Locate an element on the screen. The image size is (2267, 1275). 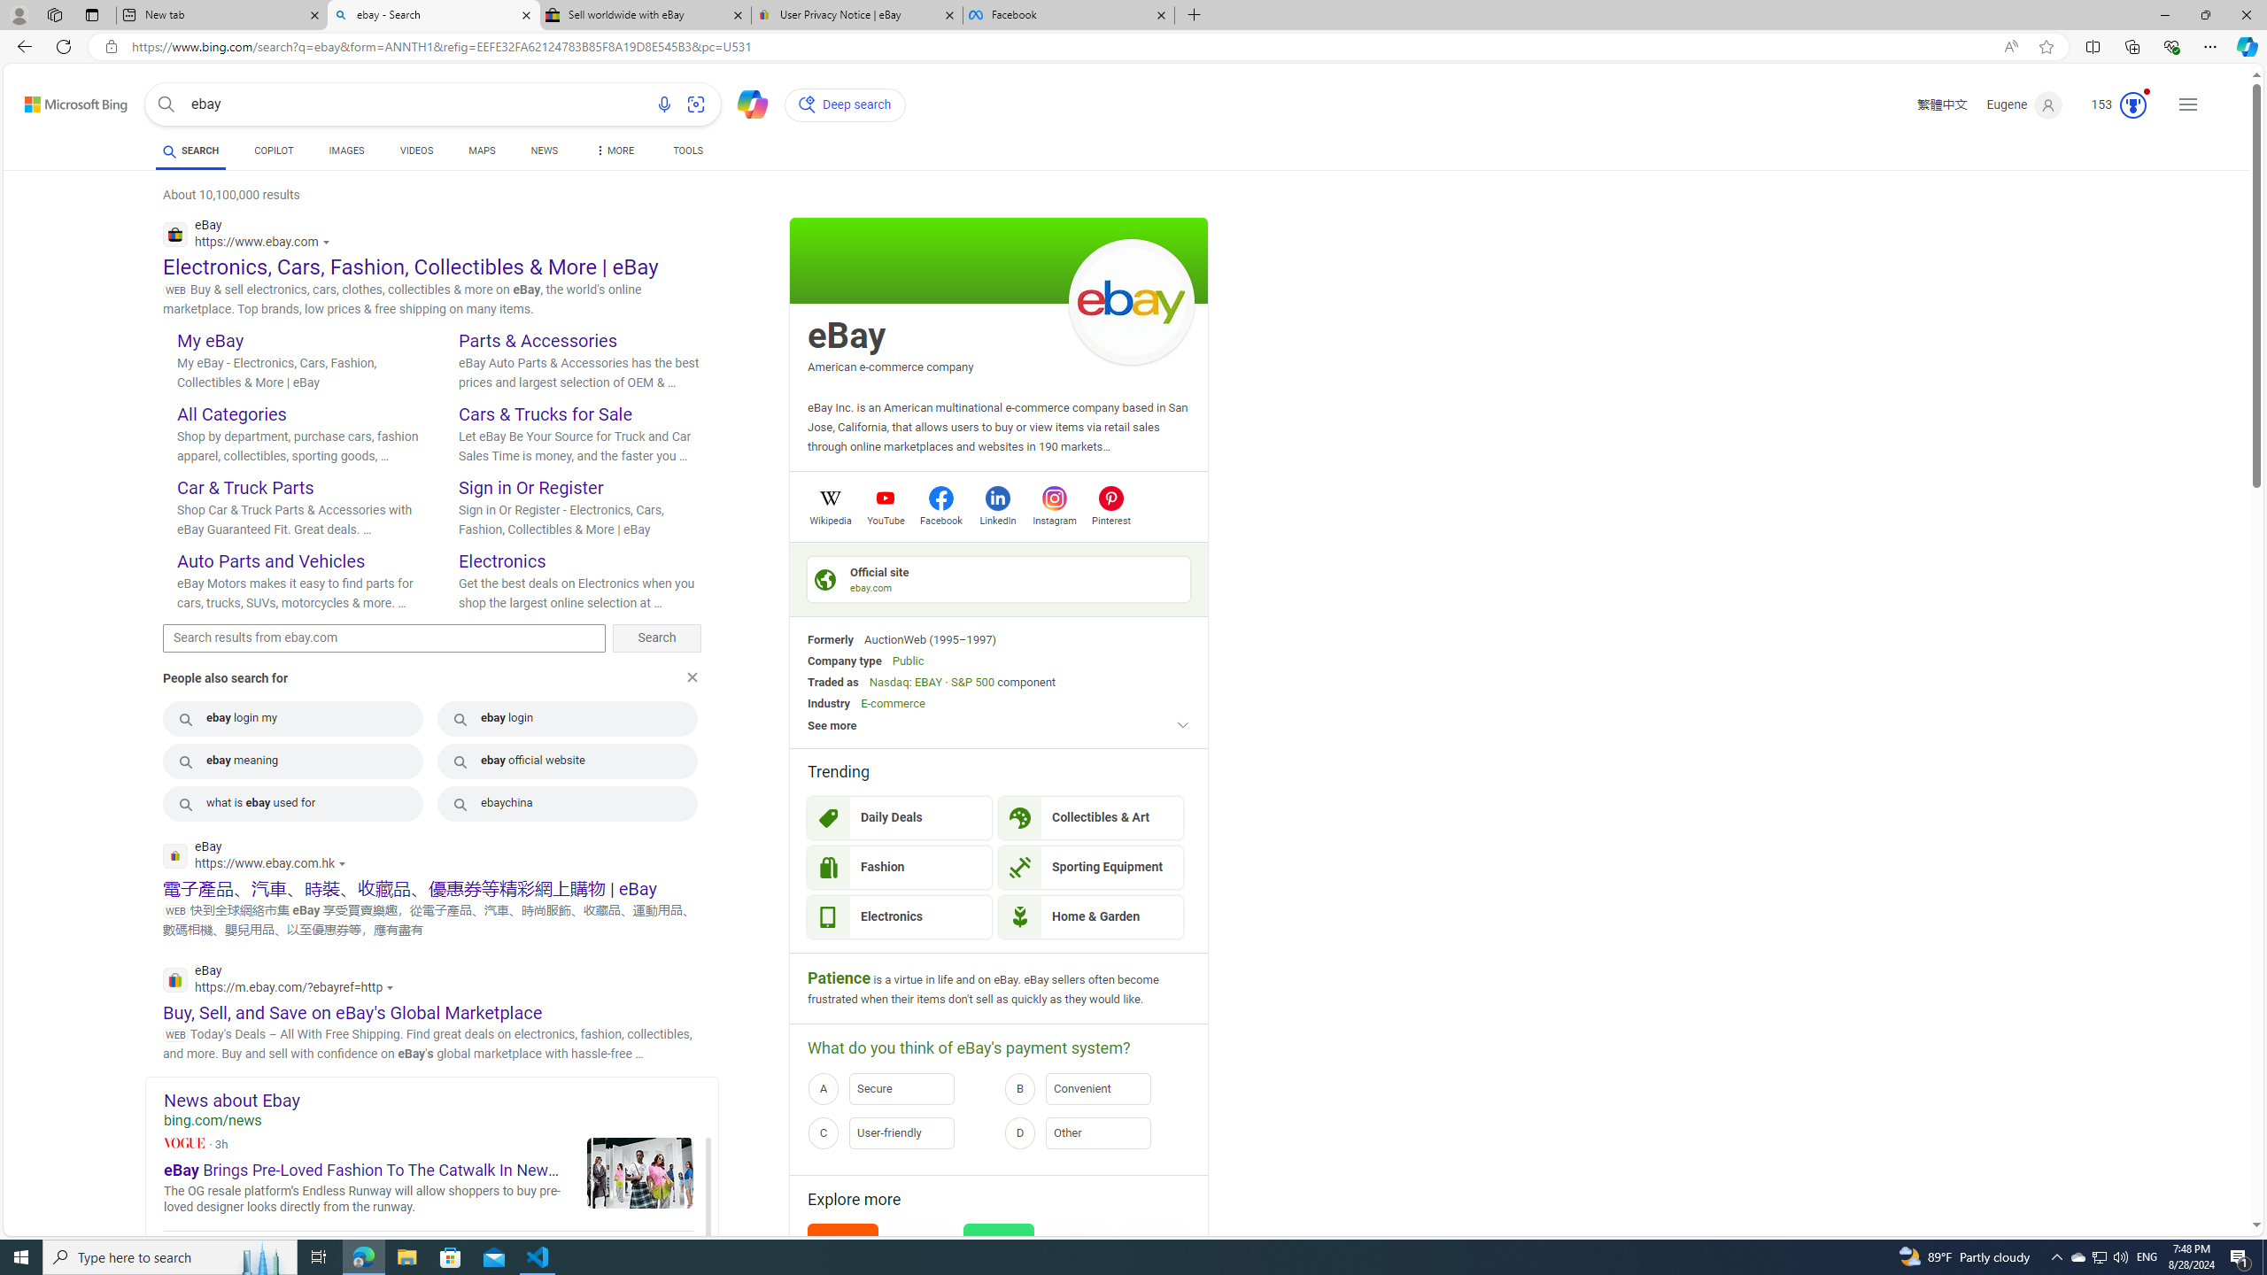
TOOLS is located at coordinates (687, 151).